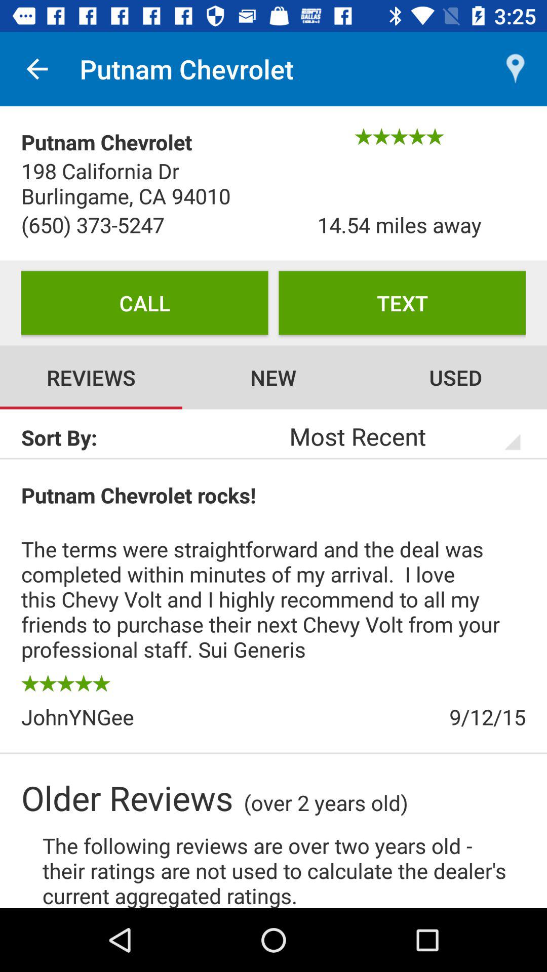  I want to click on click text icon, so click(402, 303).